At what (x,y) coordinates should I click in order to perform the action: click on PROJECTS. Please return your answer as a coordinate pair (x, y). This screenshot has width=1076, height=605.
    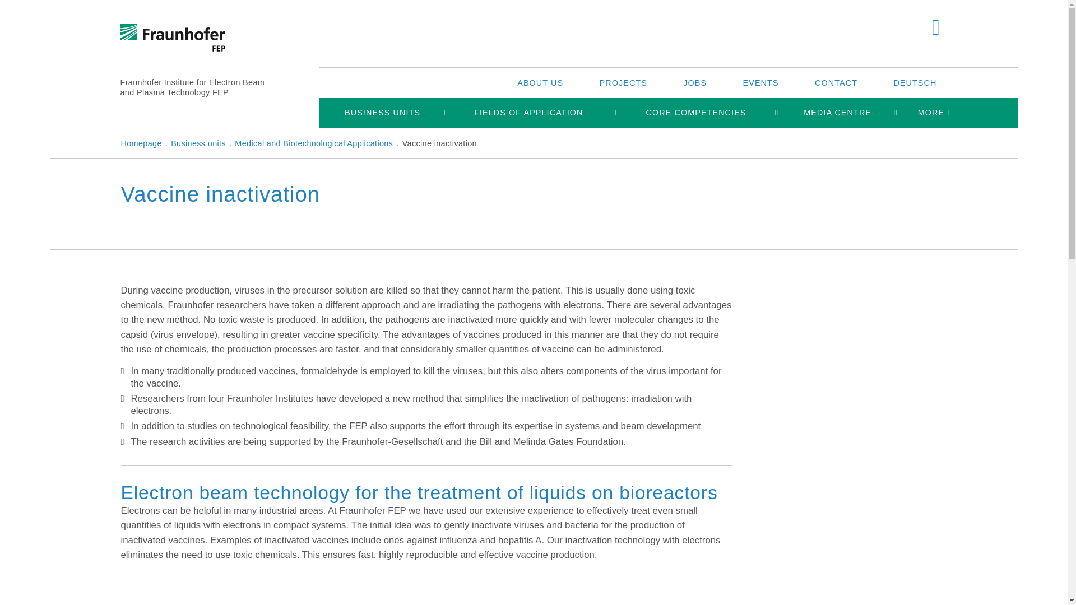
    Looking at the image, I should click on (623, 82).